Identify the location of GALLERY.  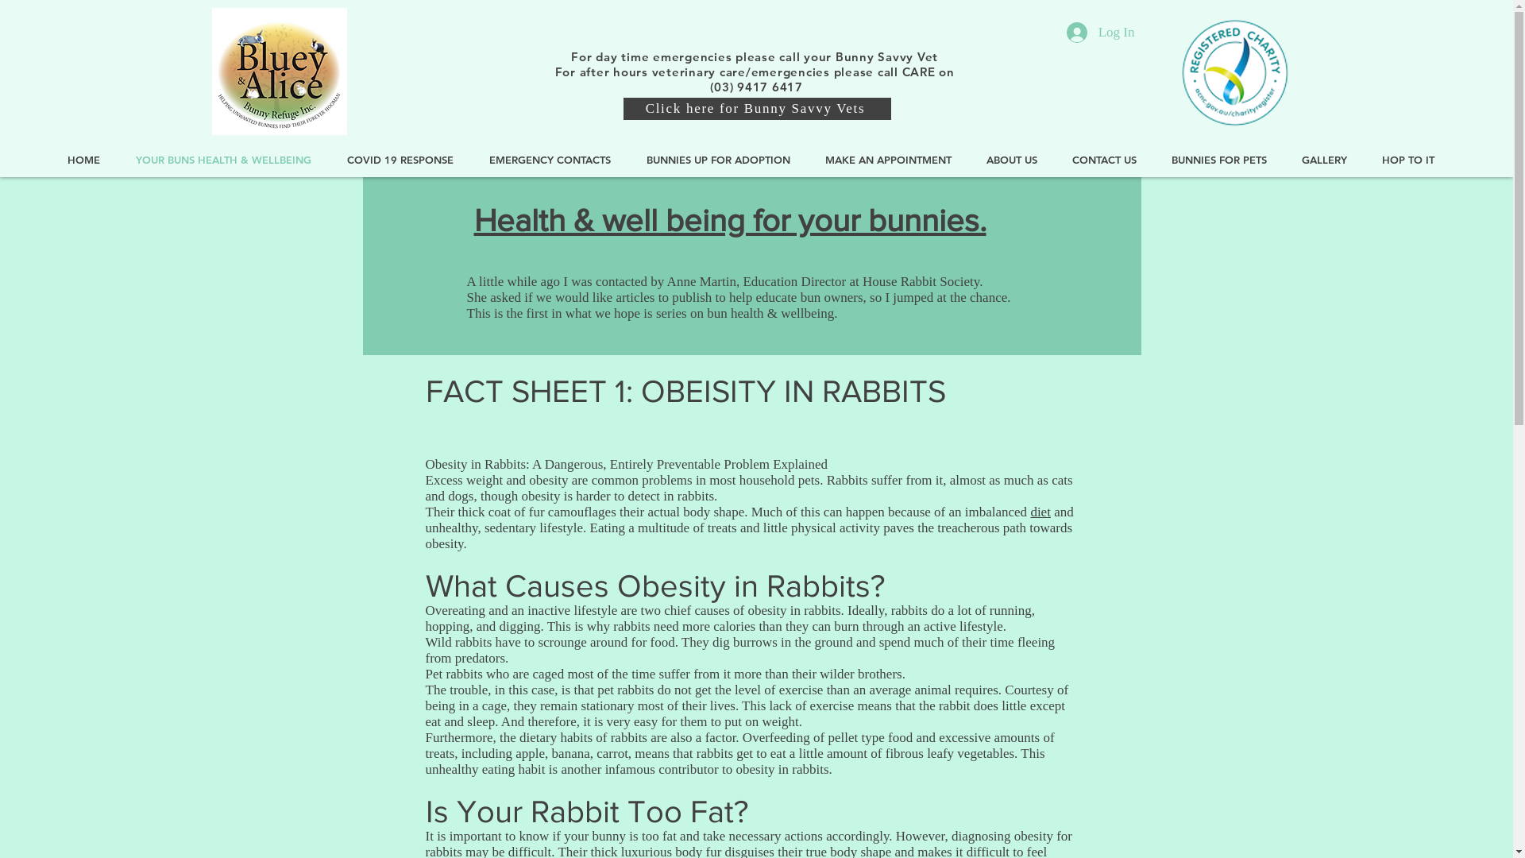
(1330, 160).